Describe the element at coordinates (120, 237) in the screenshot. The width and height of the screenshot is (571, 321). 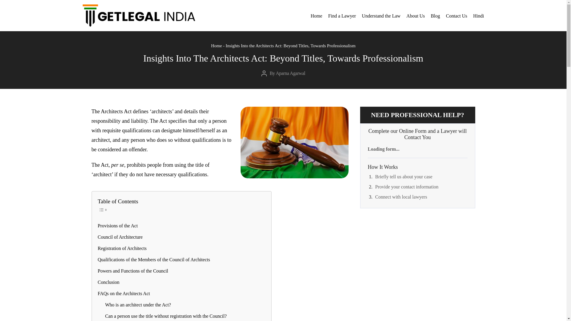
I see `Council of Architecture` at that location.